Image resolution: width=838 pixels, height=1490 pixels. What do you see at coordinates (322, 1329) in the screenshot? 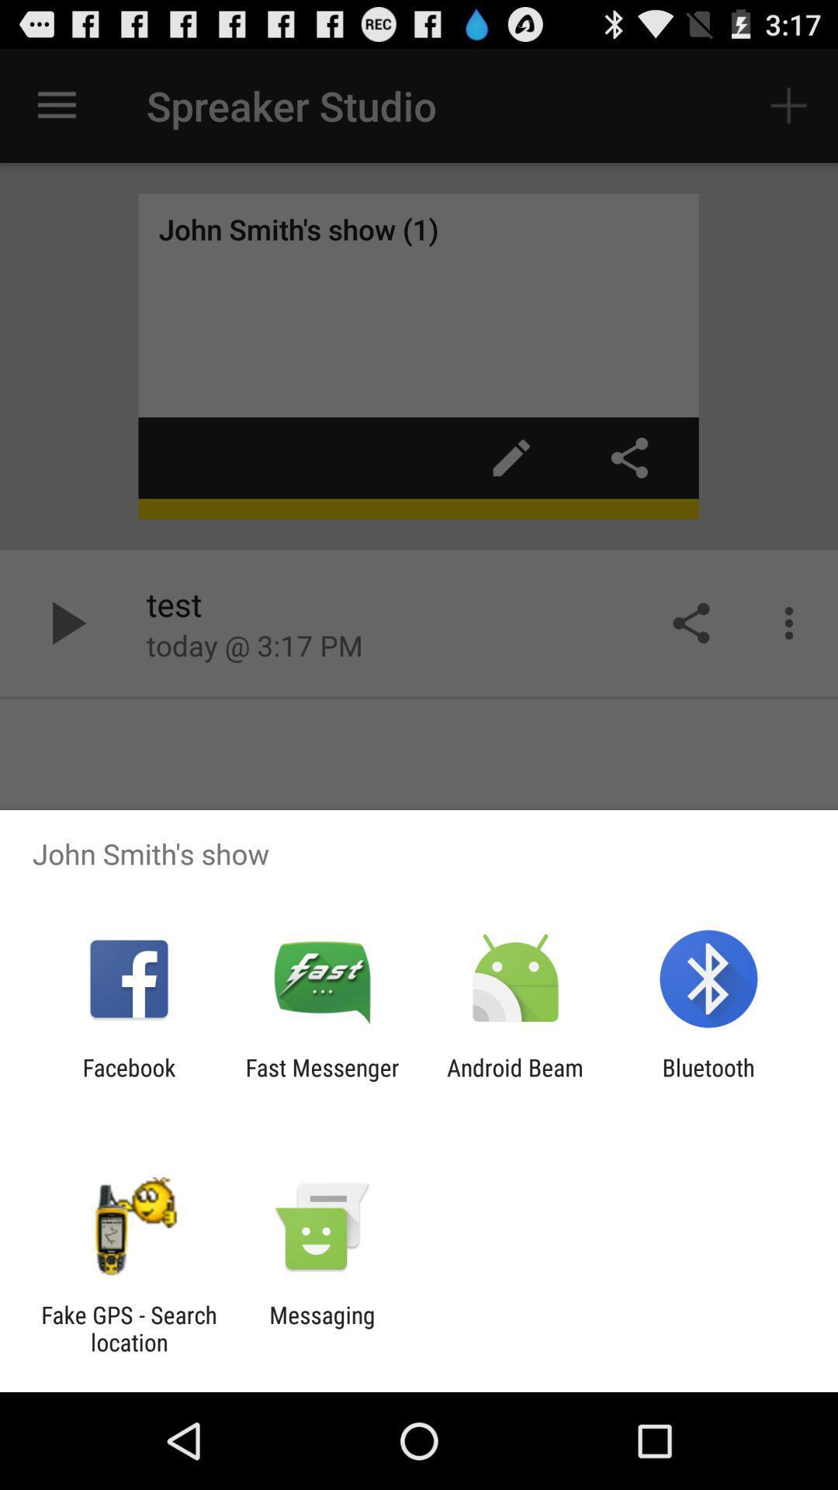
I see `scroll to the messaging item` at bounding box center [322, 1329].